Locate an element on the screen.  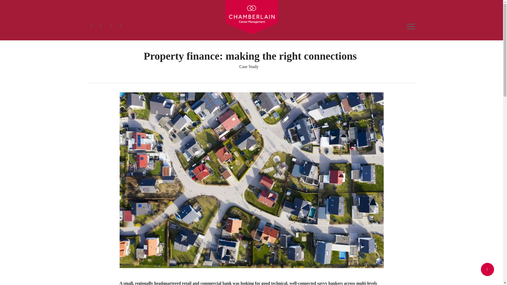
Menu is located at coordinates (411, 26).